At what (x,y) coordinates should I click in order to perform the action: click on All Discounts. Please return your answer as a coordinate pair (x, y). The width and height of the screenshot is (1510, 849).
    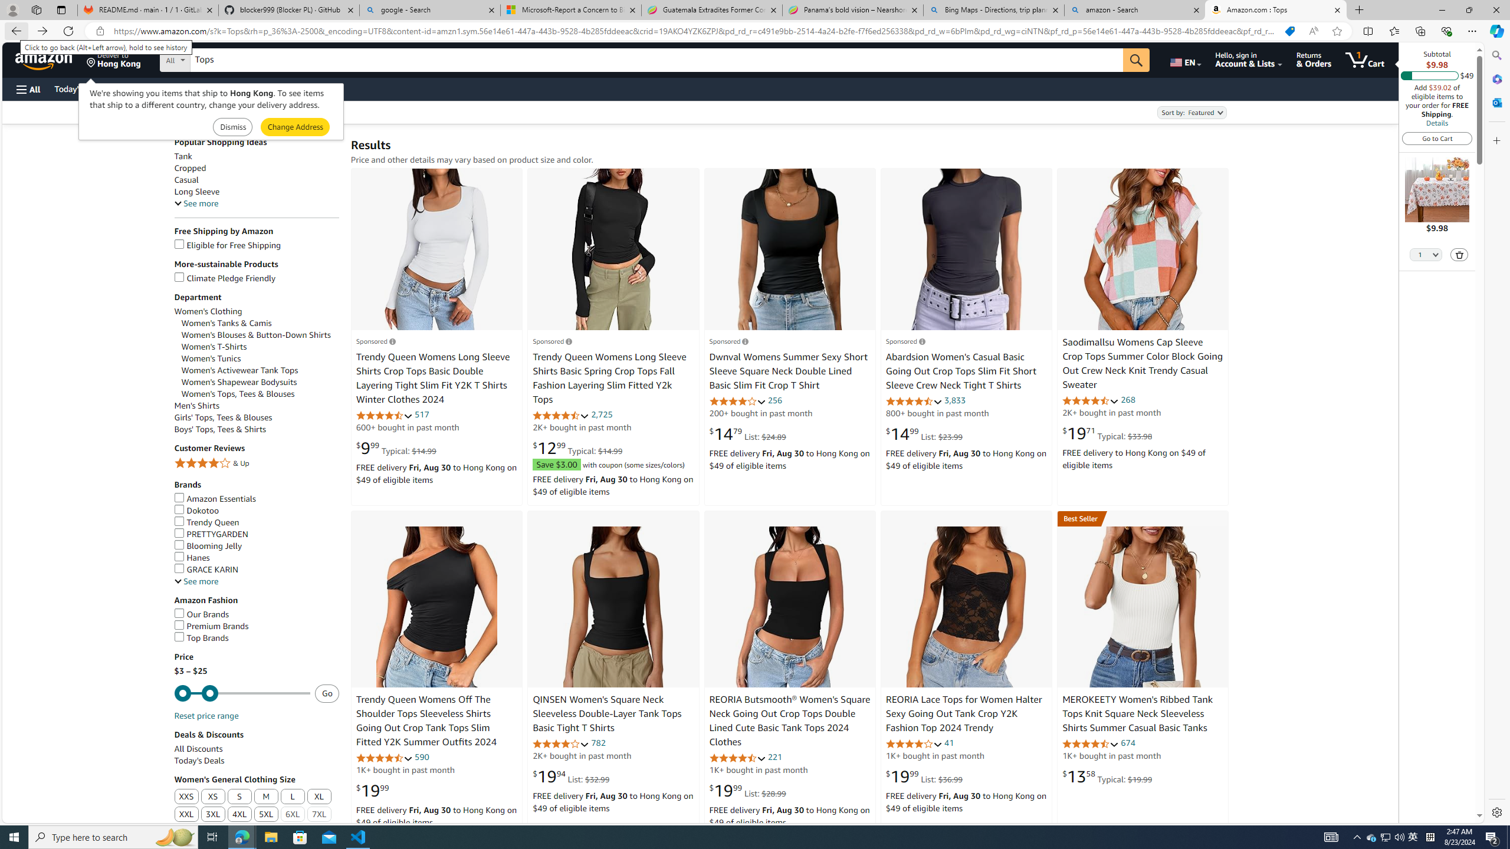
    Looking at the image, I should click on (198, 749).